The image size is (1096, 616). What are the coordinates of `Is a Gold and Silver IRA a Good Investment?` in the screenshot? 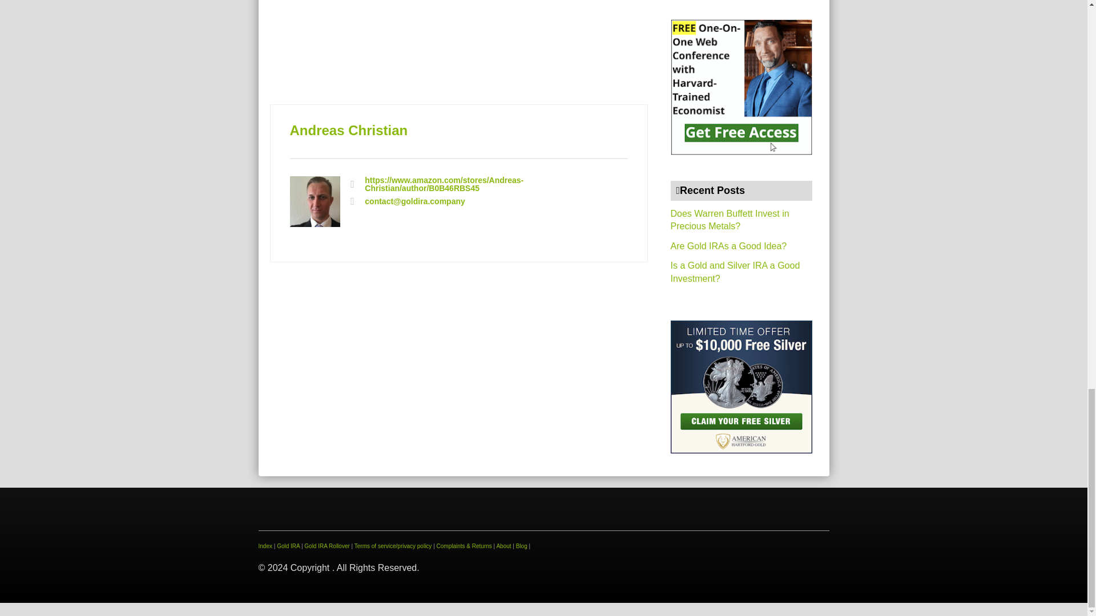 It's located at (735, 271).